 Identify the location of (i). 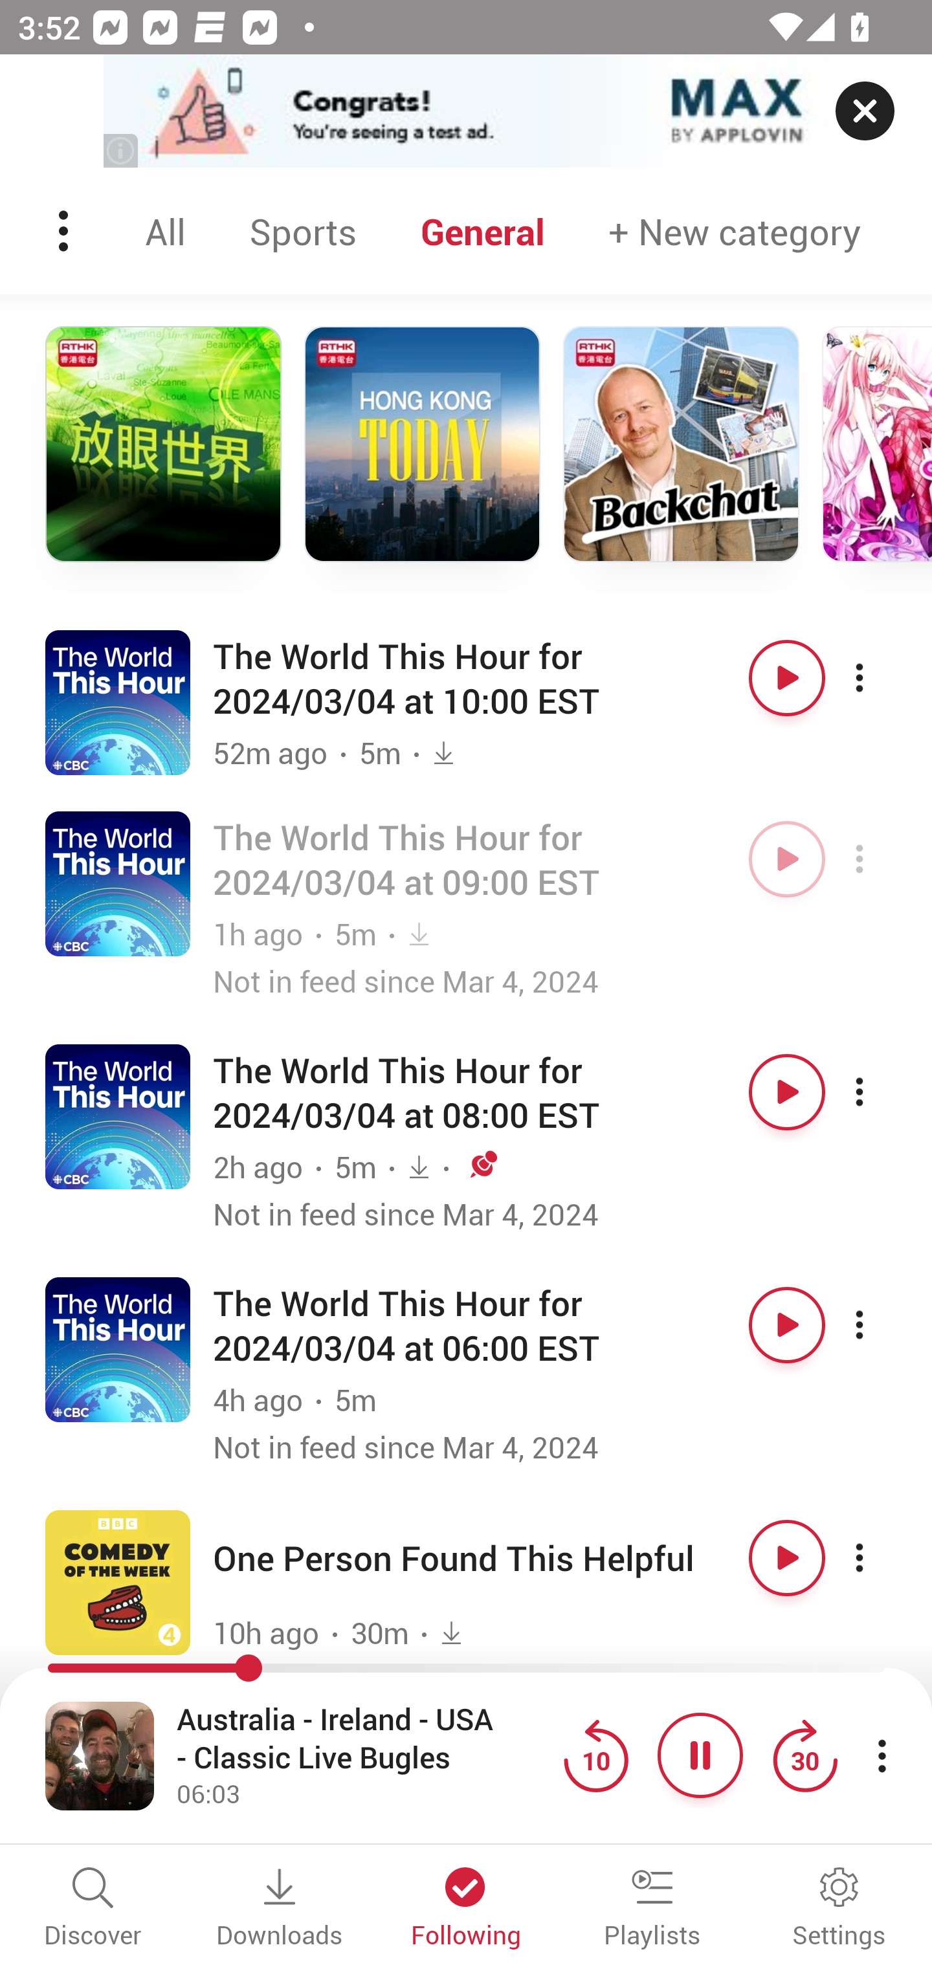
(122, 150).